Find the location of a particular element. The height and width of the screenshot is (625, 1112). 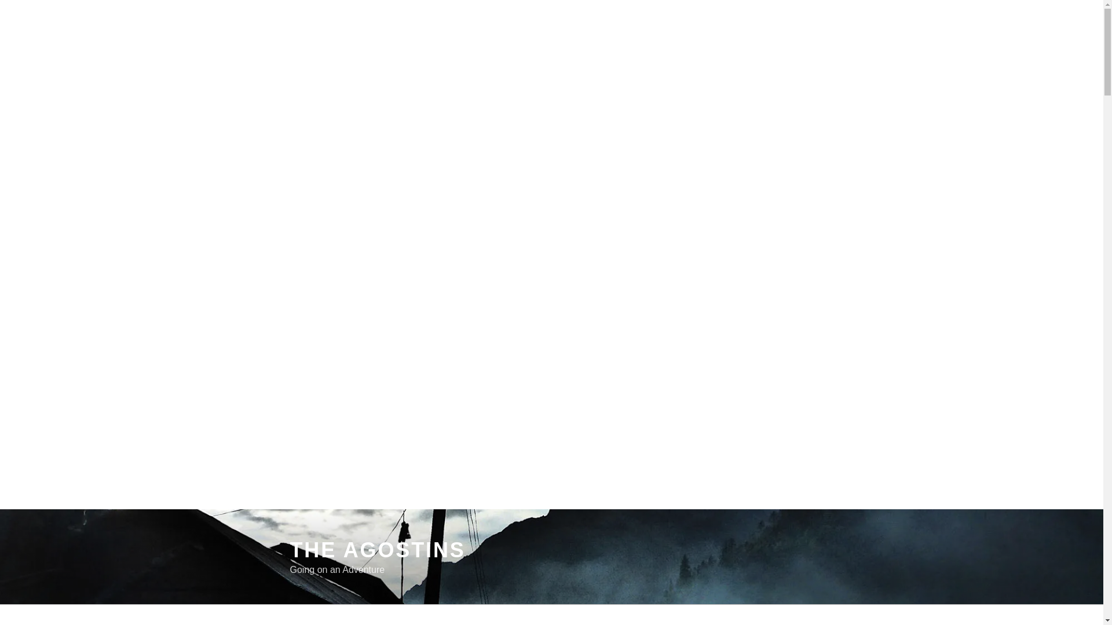

THE AGOSTINS is located at coordinates (376, 550).